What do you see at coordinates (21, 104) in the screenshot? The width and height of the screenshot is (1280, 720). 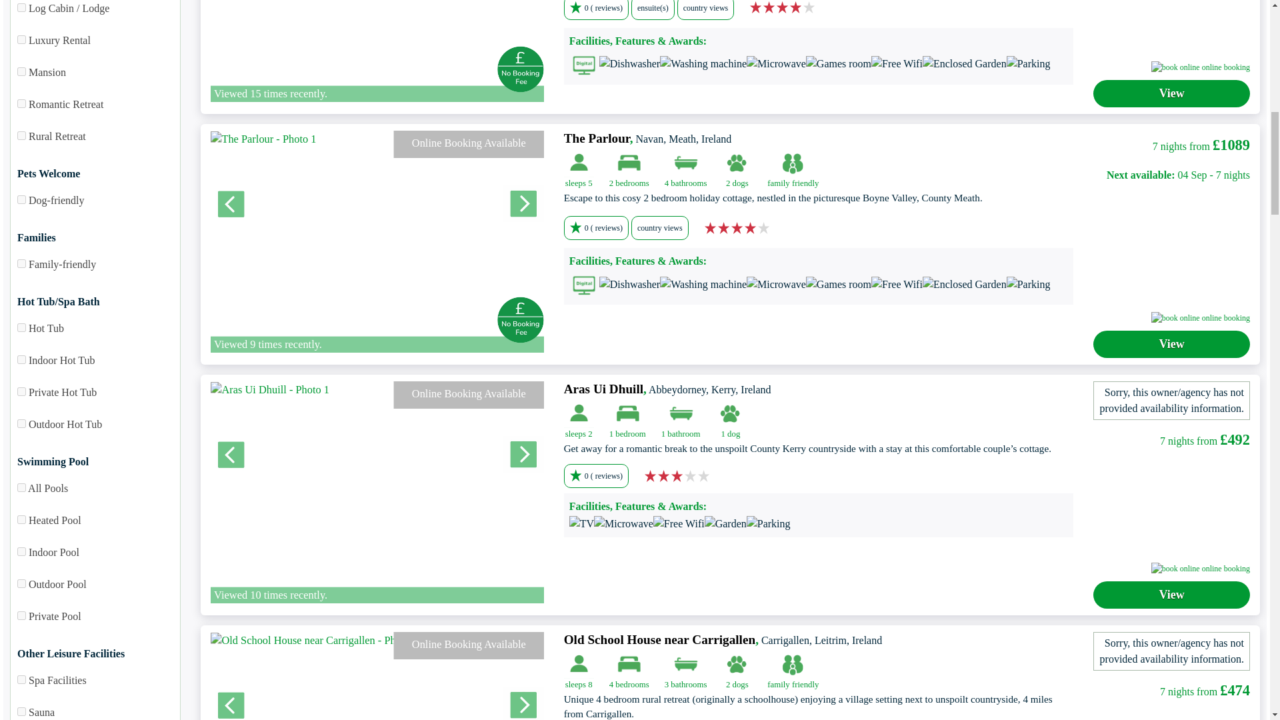 I see `1` at bounding box center [21, 104].